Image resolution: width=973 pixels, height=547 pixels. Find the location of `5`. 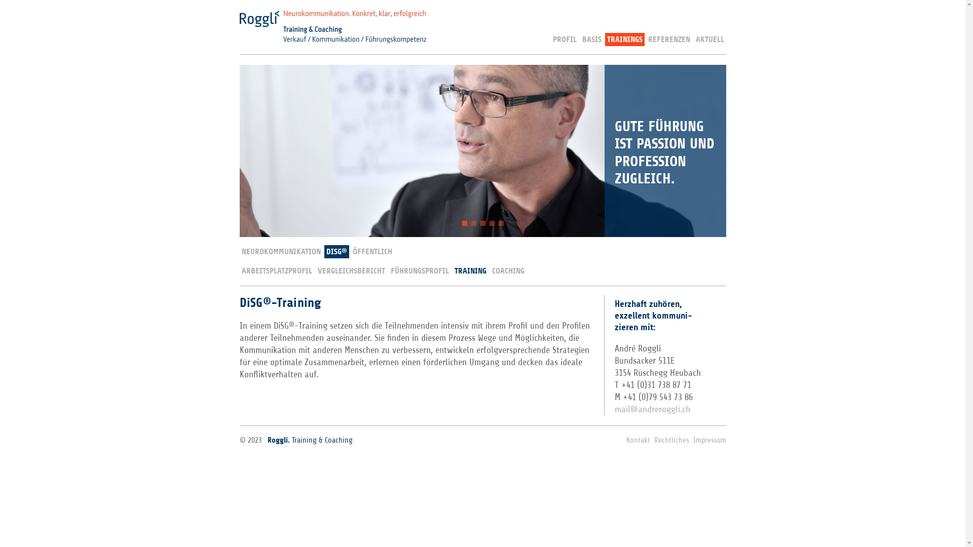

5 is located at coordinates (501, 223).